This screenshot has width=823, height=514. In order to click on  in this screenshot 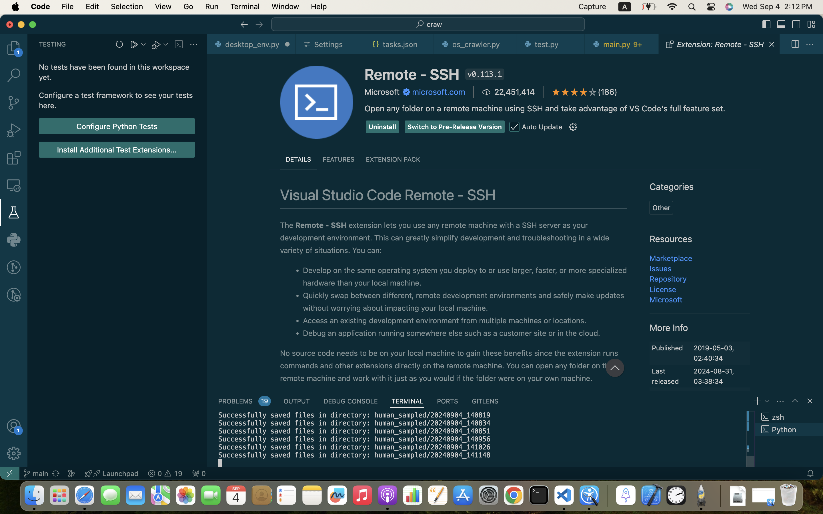, I will do `click(14, 185)`.